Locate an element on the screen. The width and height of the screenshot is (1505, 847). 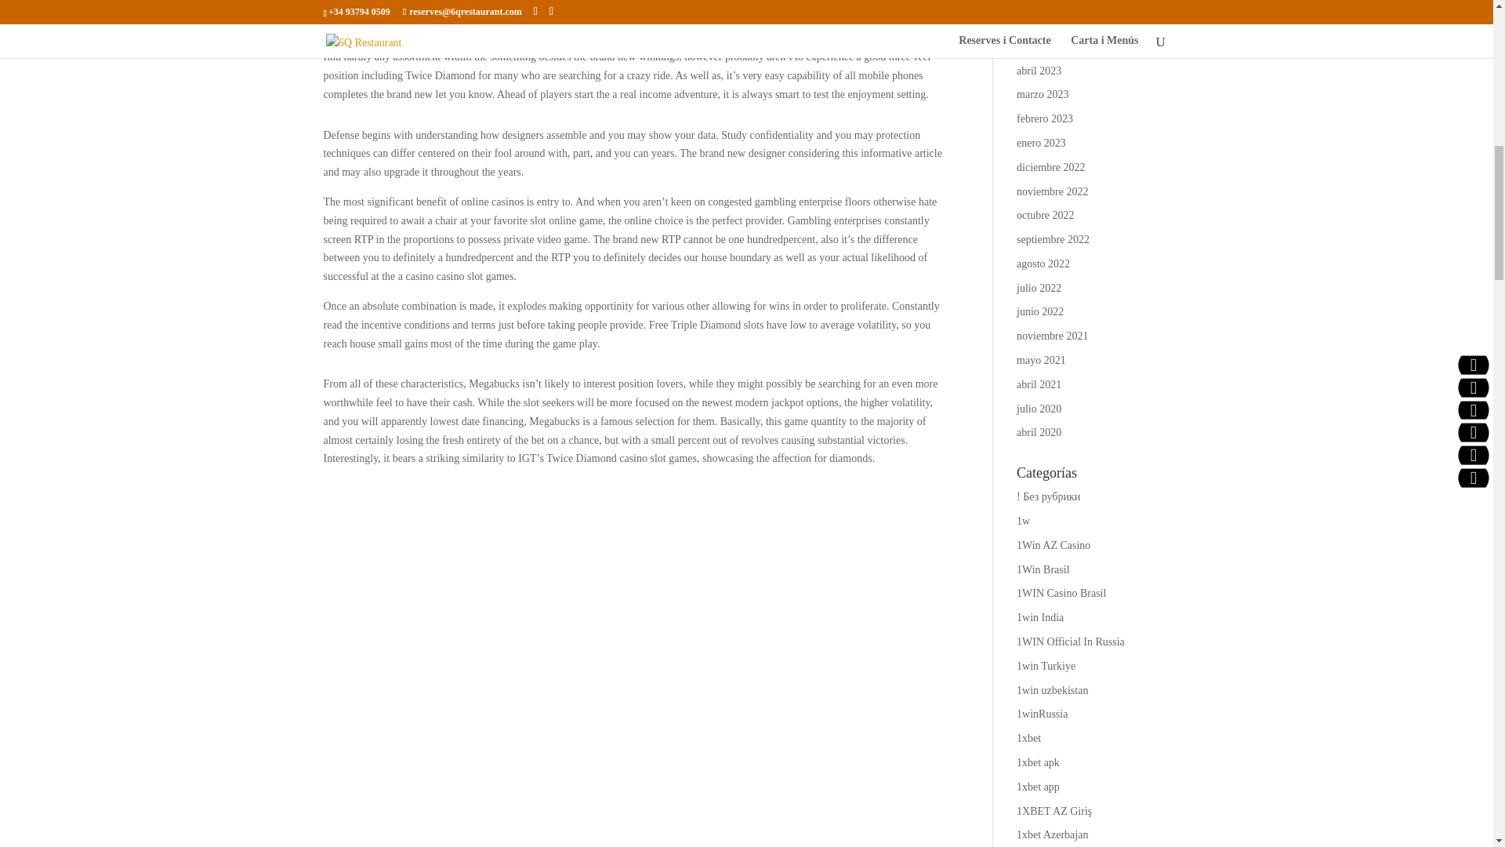
febrero 2023 is located at coordinates (1044, 118).